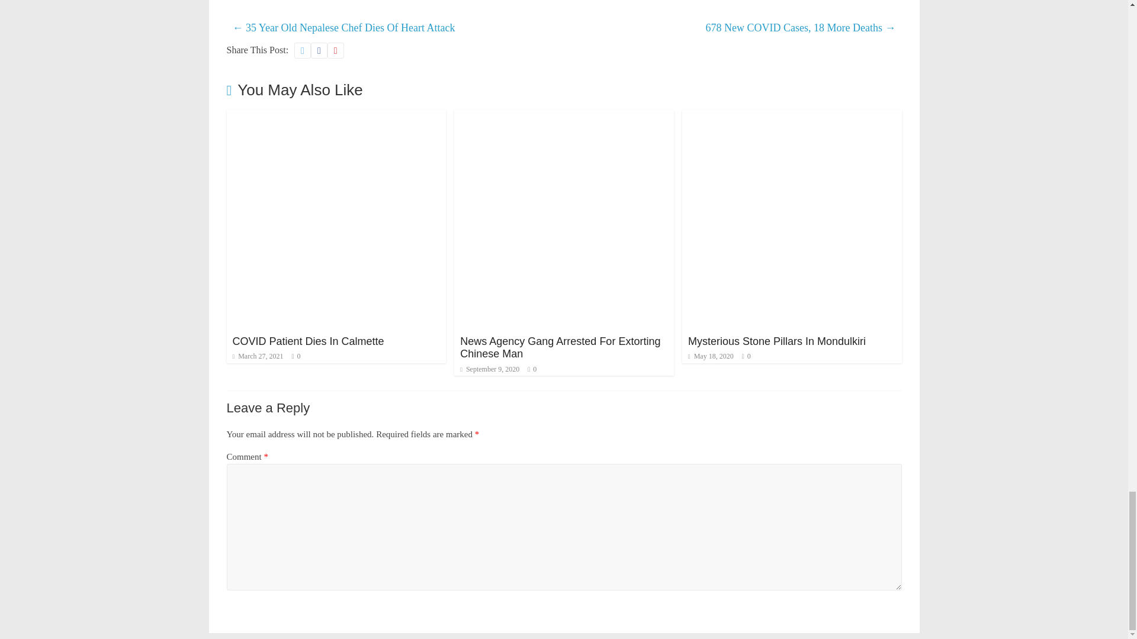 This screenshot has width=1137, height=639. Describe the element at coordinates (564, 117) in the screenshot. I see `News Agency Gang Arrested For Extorting Chinese Man` at that location.